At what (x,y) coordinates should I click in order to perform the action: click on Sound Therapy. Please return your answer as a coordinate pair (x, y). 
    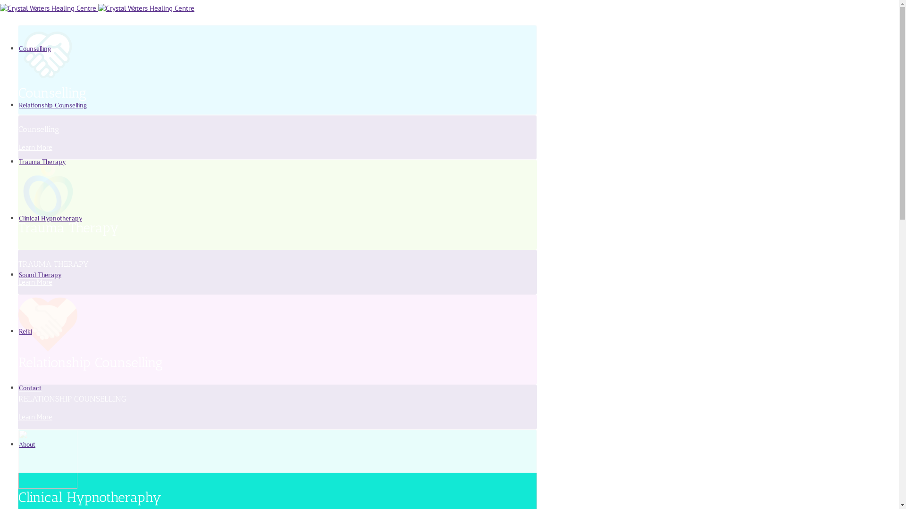
    Looking at the image, I should click on (40, 274).